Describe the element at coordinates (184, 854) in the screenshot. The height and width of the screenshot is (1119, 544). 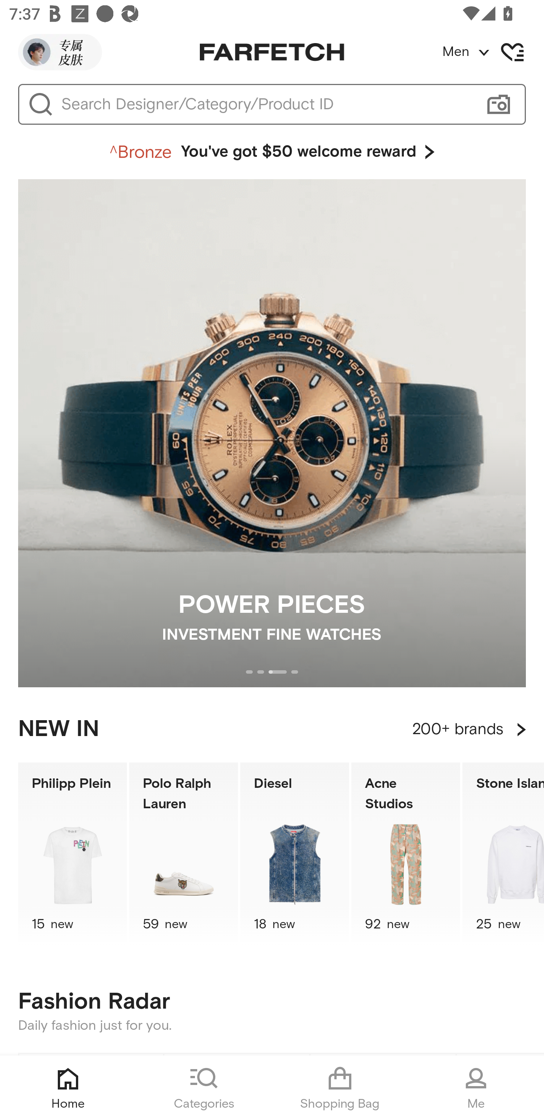
I see `Polo Ralph Lauren 59  new` at that location.